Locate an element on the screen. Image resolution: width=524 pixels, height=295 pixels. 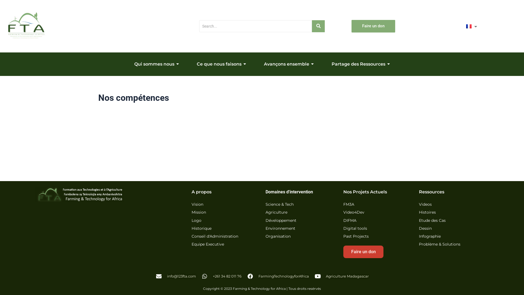
FarmingTechnologyforAfrica is located at coordinates (278, 276).